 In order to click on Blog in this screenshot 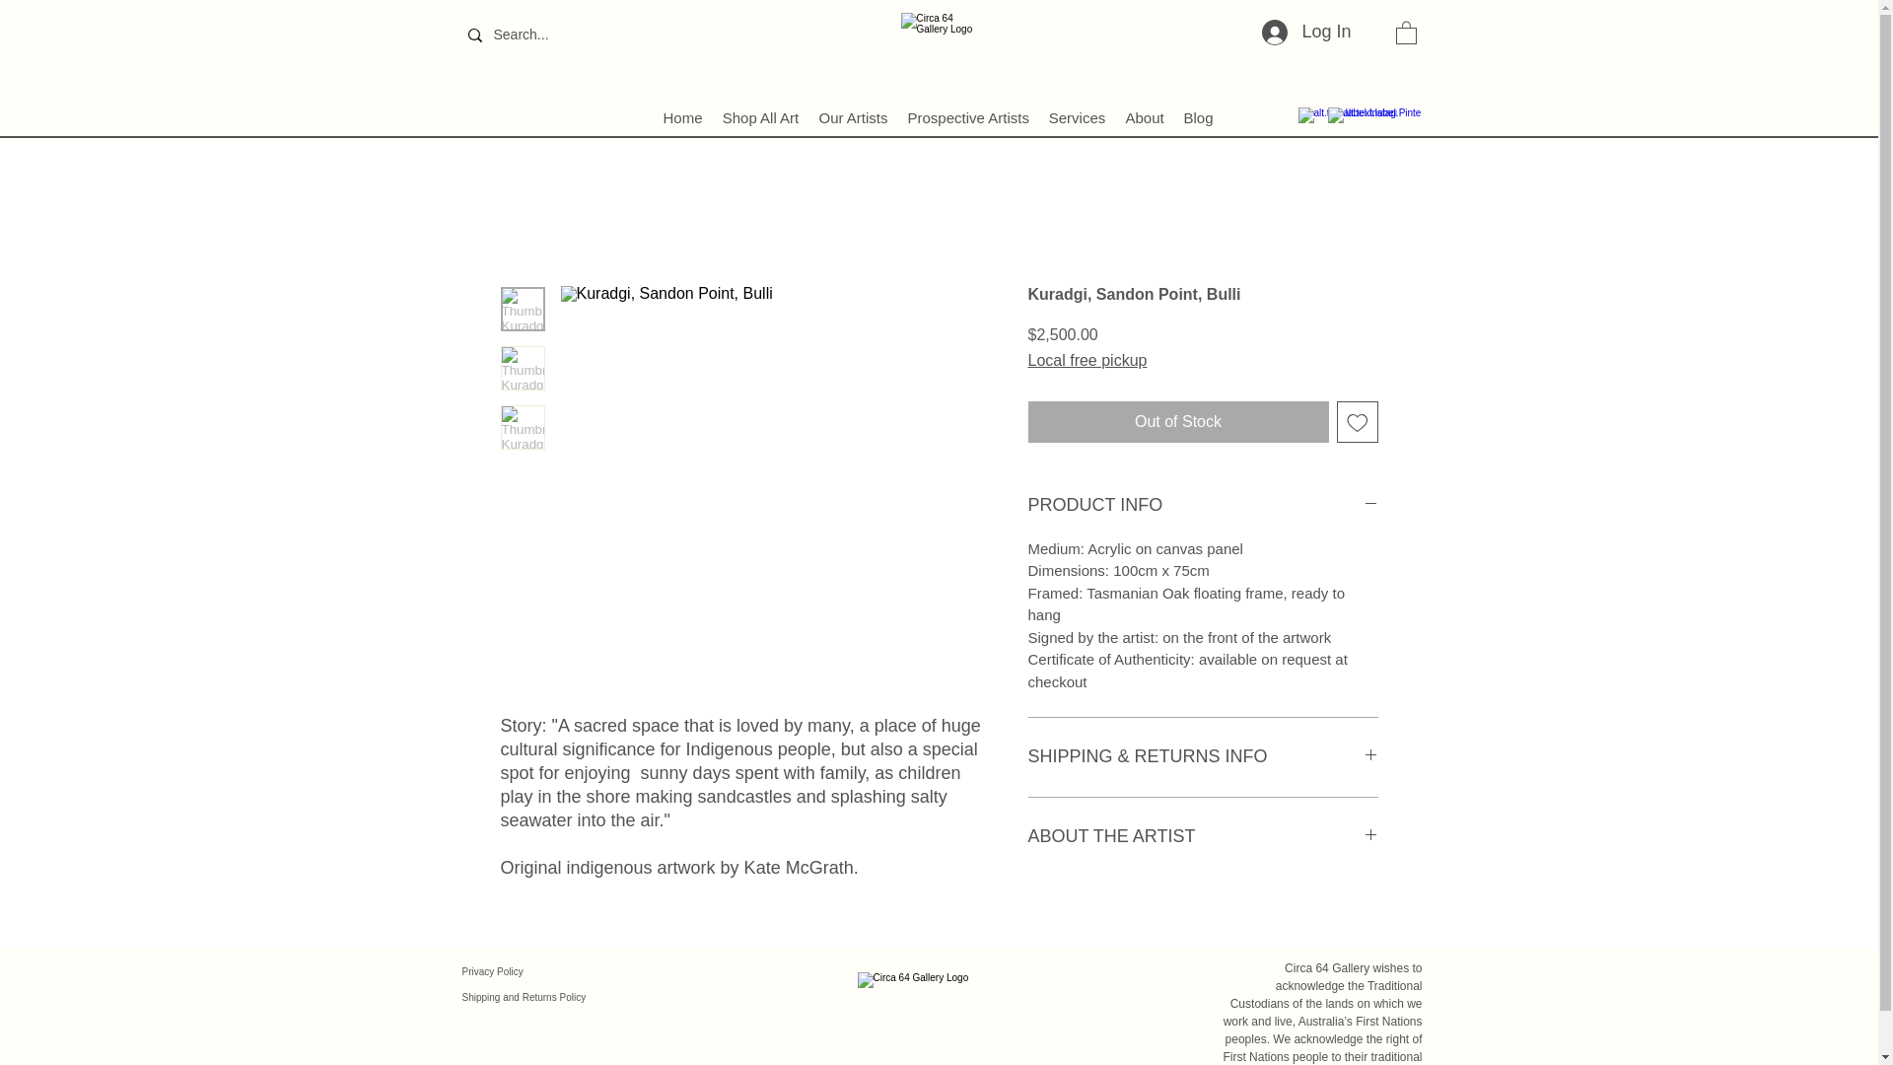, I will do `click(1198, 116)`.